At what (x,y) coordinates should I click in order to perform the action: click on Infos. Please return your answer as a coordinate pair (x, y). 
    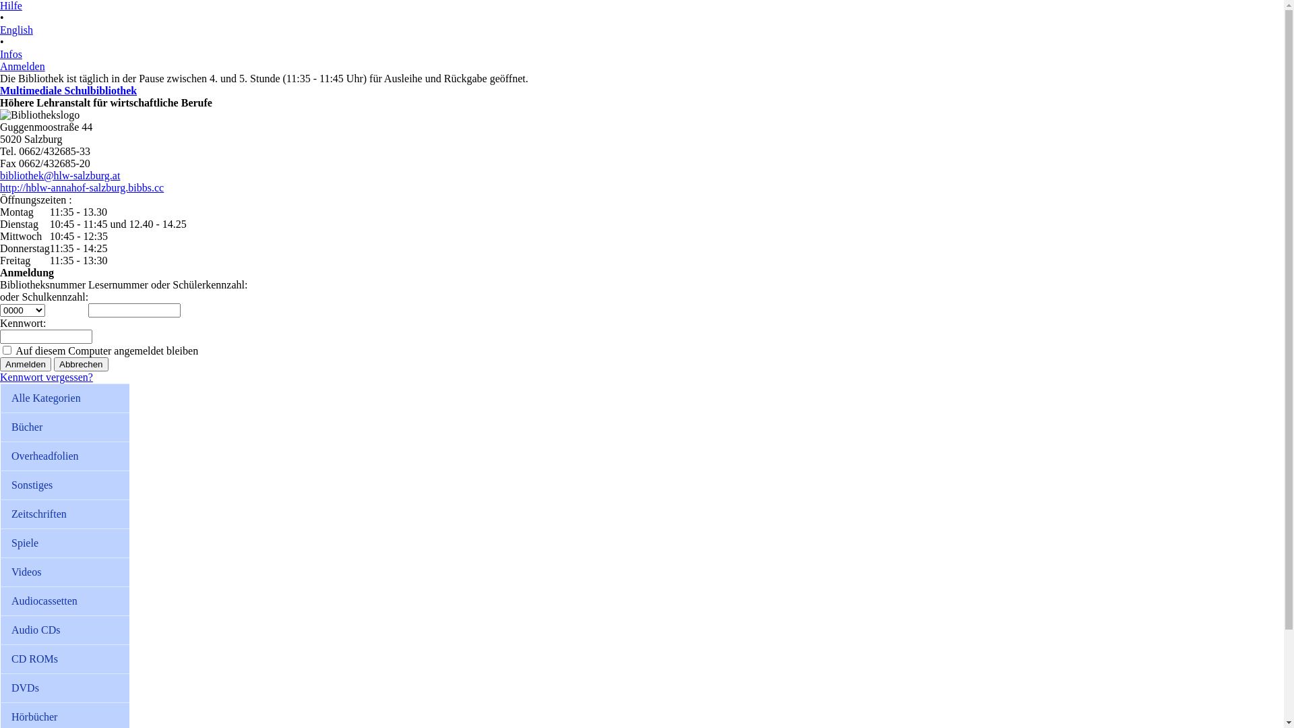
    Looking at the image, I should click on (11, 54).